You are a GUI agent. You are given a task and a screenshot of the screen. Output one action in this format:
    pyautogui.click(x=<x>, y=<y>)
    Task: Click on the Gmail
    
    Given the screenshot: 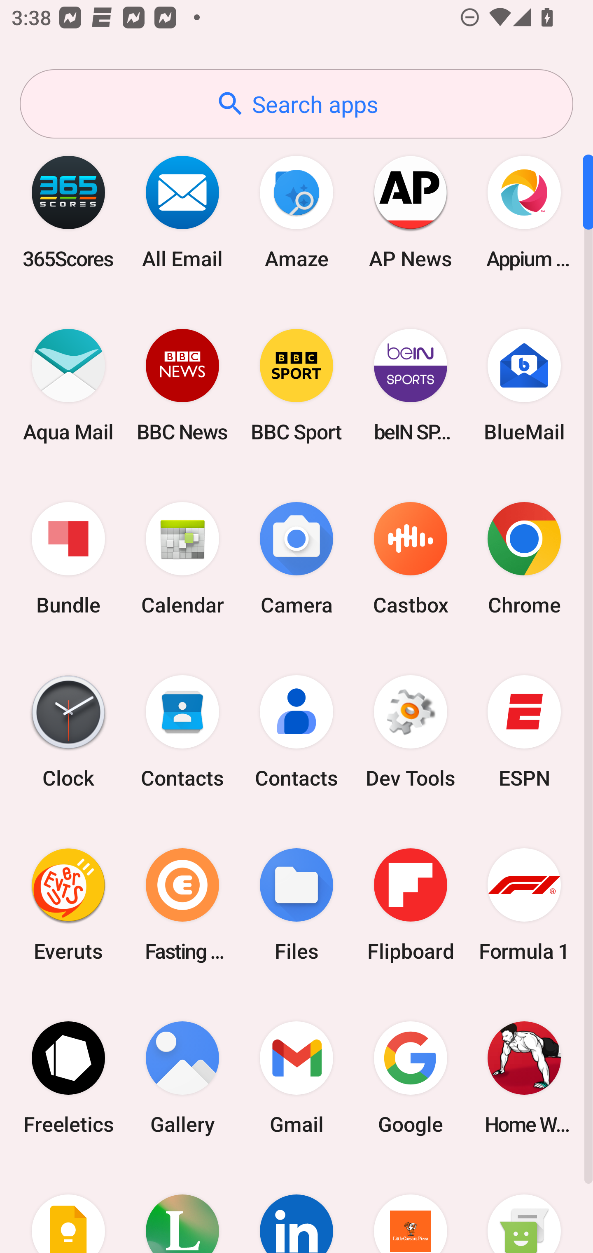 What is the action you would take?
    pyautogui.click(x=296, y=1077)
    